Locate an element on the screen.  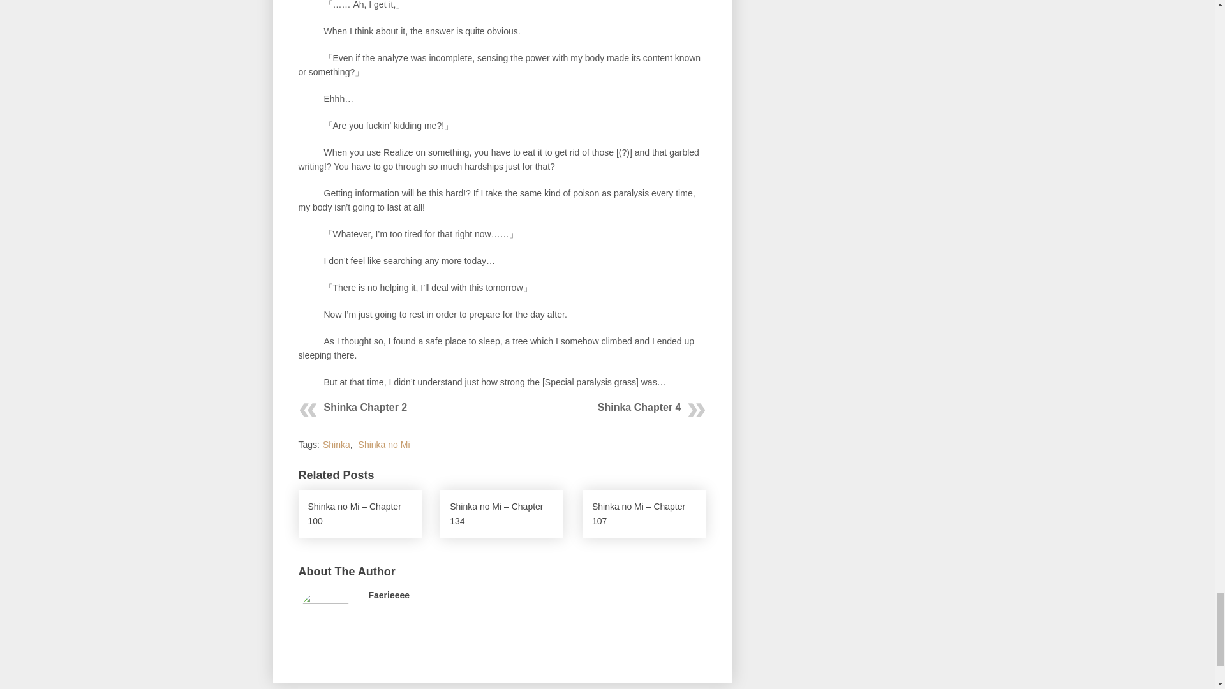
Shinka is located at coordinates (337, 445).